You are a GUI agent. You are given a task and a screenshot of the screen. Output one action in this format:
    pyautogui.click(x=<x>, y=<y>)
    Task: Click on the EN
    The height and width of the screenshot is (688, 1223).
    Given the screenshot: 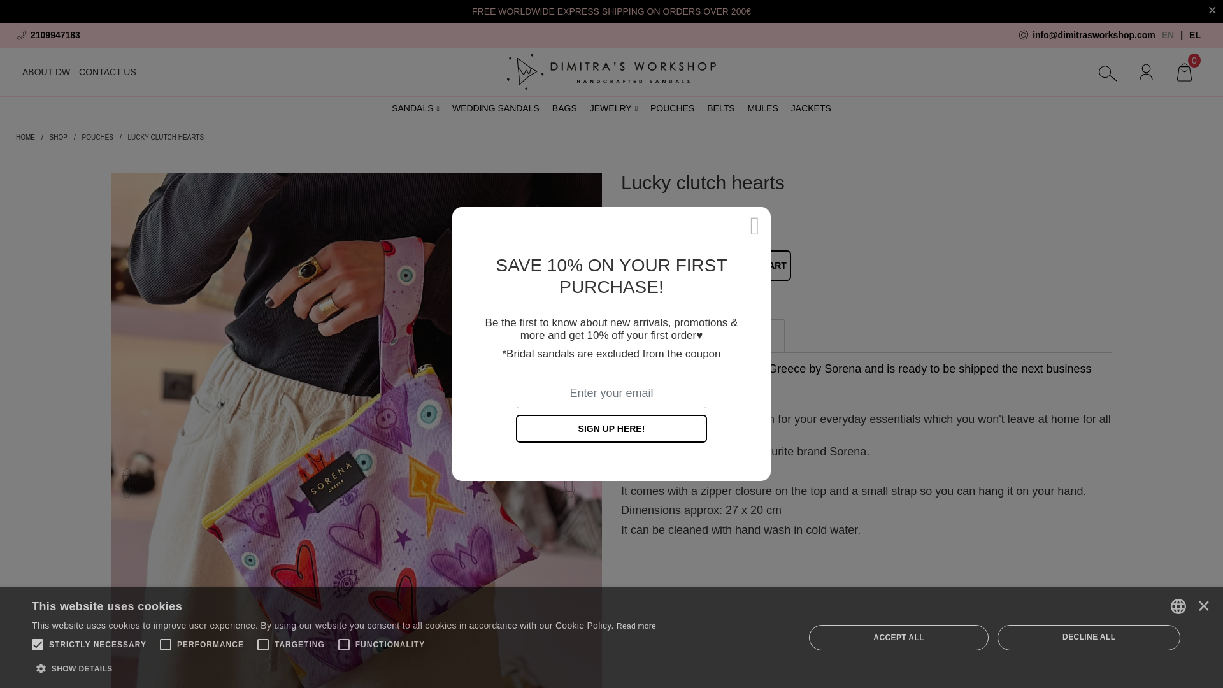 What is the action you would take?
    pyautogui.click(x=1168, y=34)
    